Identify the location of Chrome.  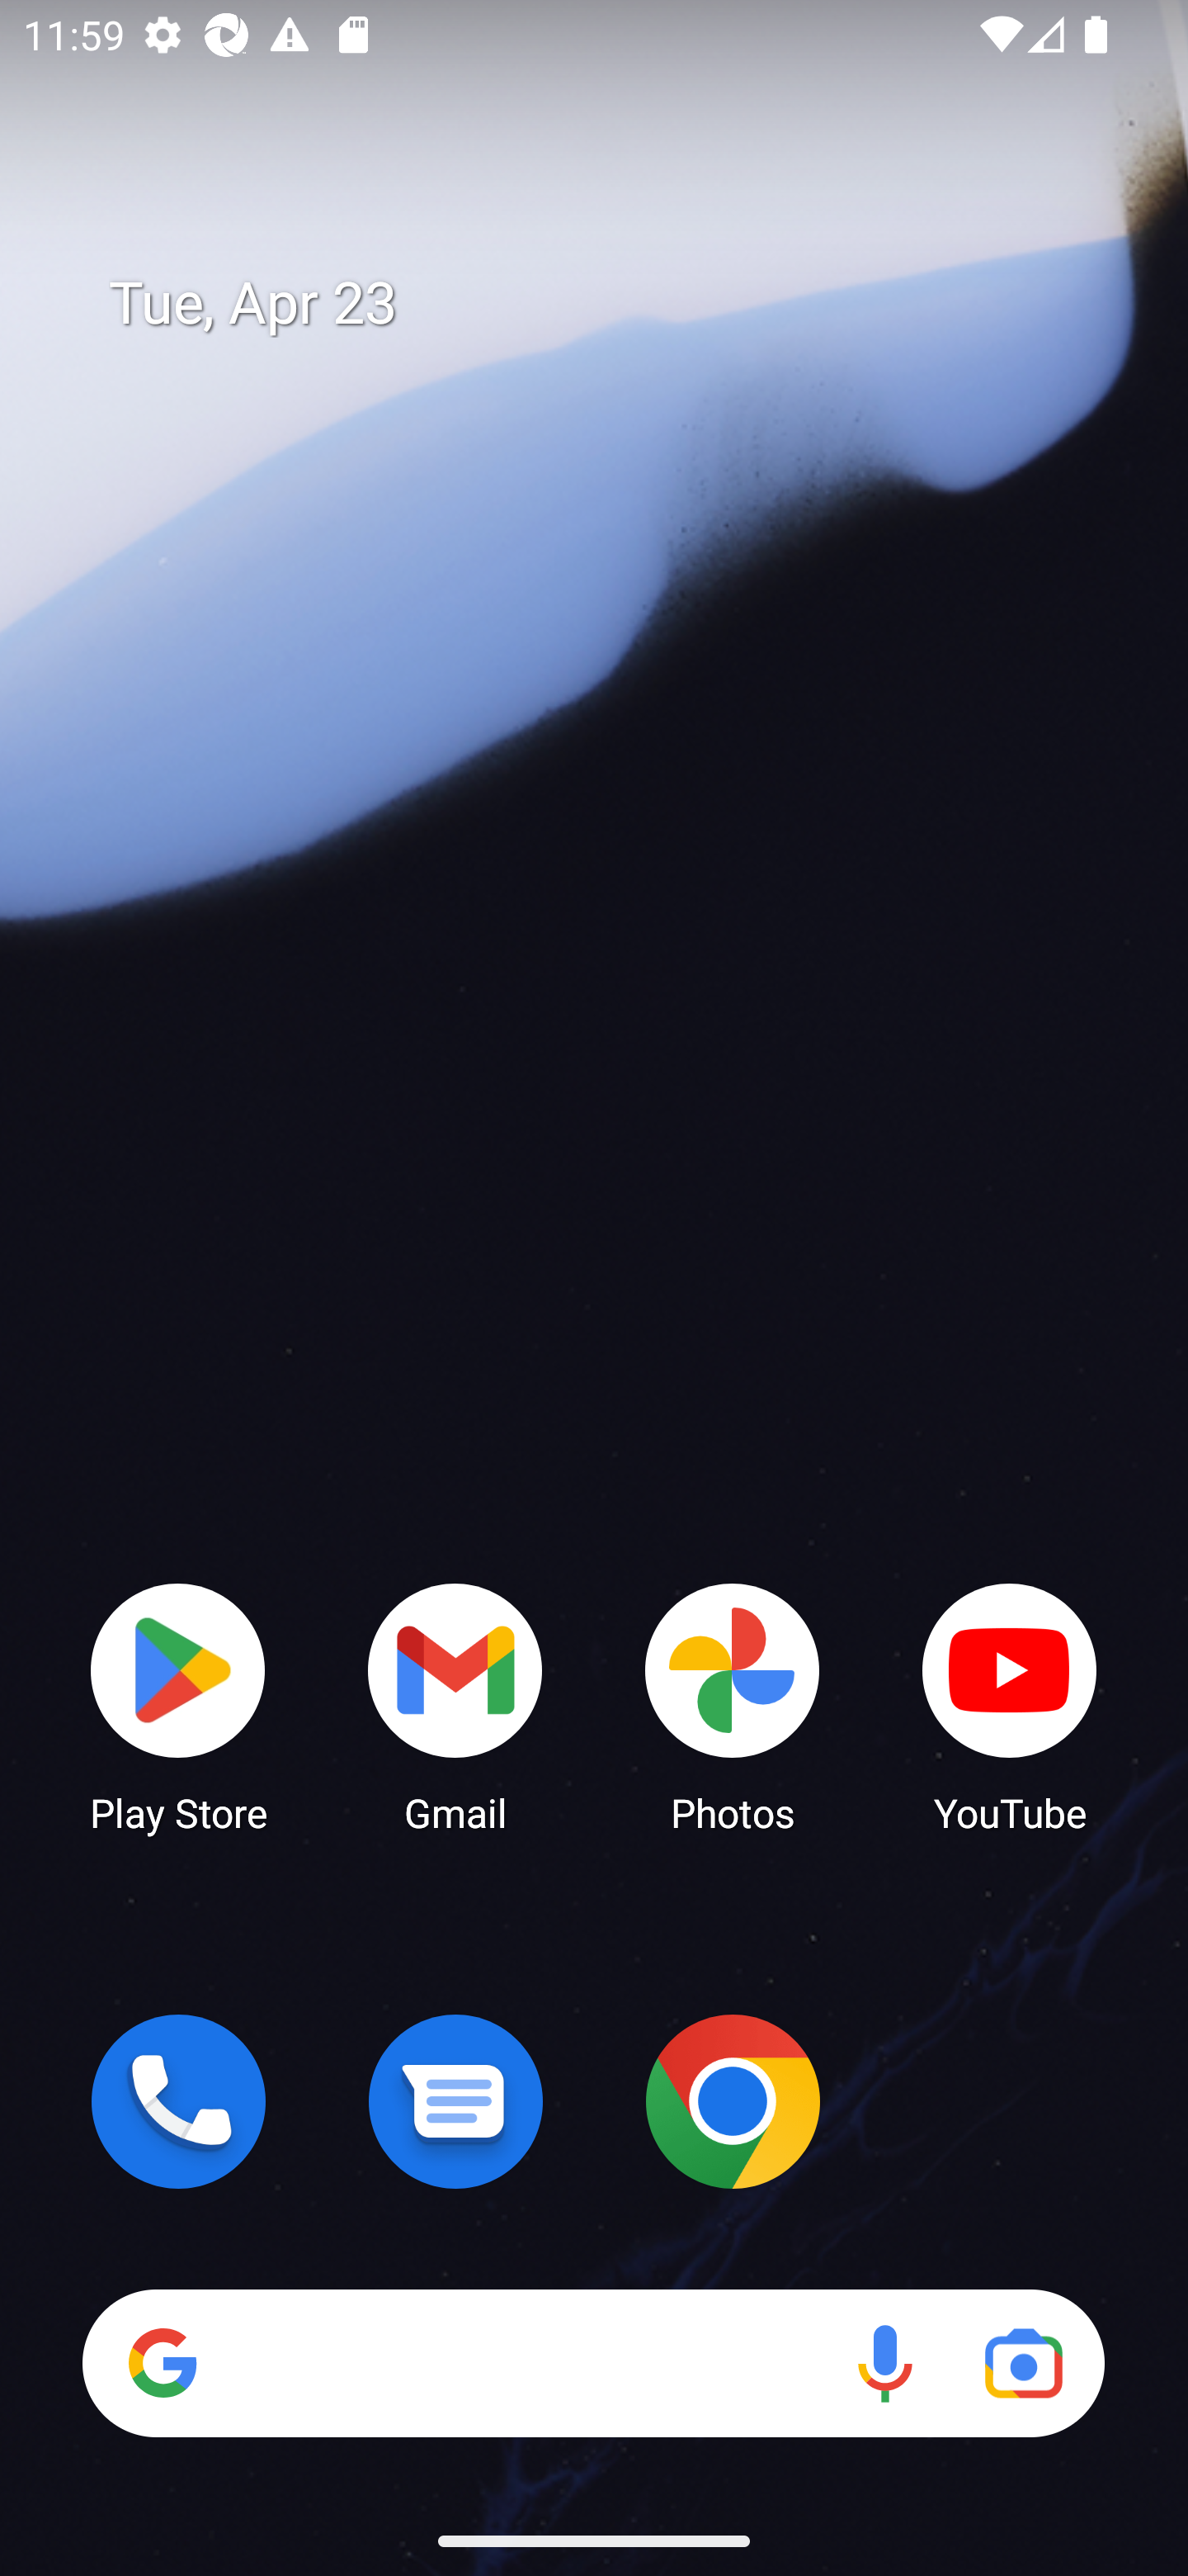
(733, 2101).